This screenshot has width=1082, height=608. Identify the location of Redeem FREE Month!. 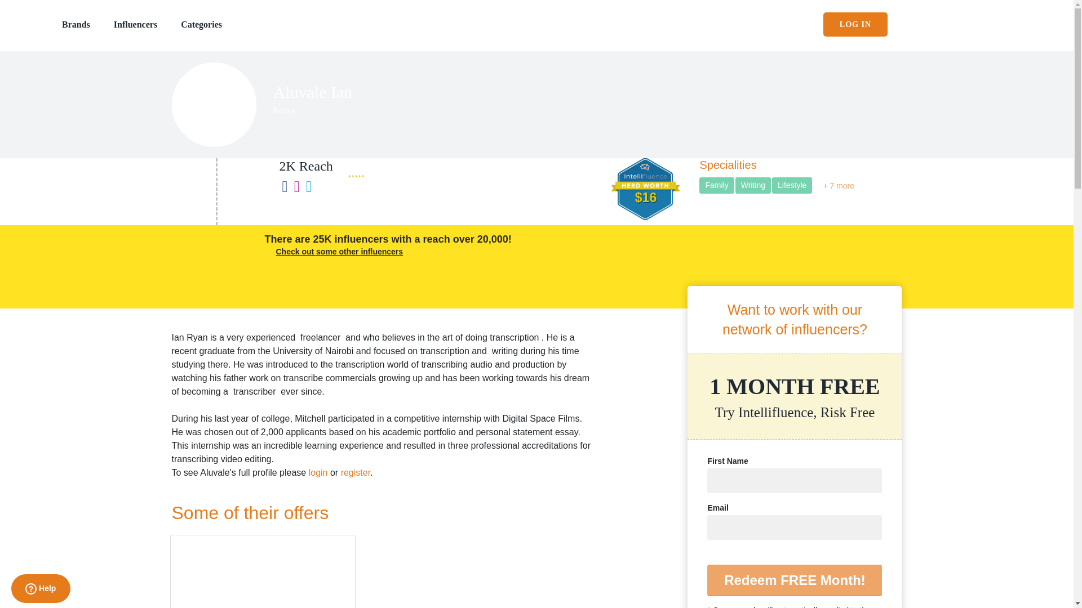
(795, 580).